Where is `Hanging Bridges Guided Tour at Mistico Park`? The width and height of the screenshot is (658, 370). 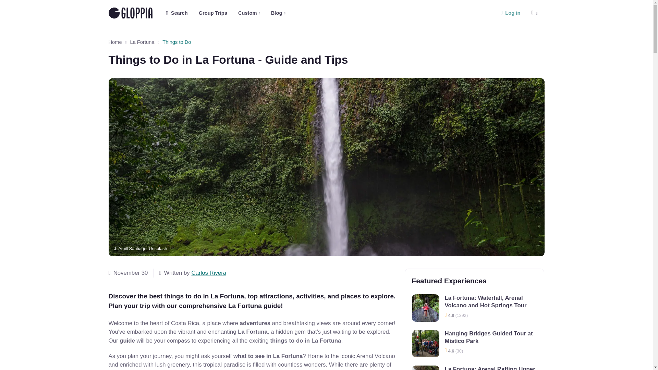 Hanging Bridges Guided Tour at Mistico Park is located at coordinates (426, 308).